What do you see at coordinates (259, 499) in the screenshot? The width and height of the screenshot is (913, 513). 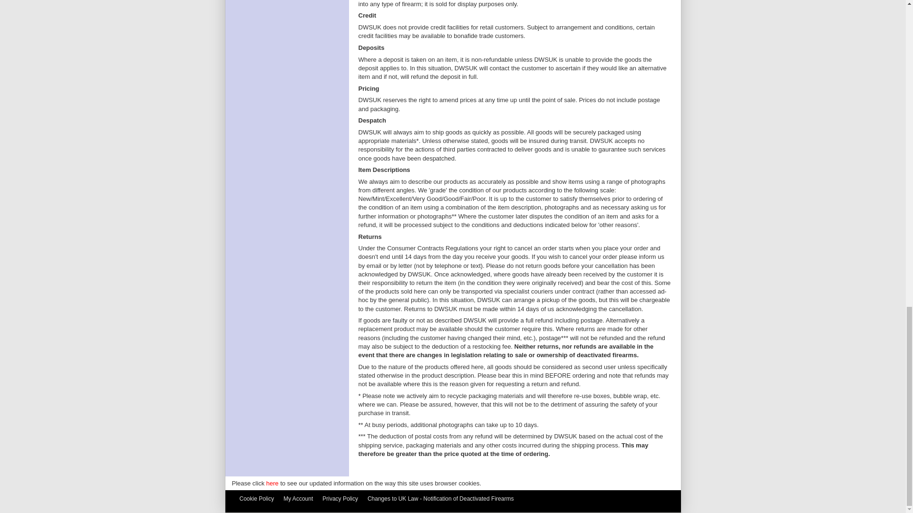 I see `Cookie Policy` at bounding box center [259, 499].